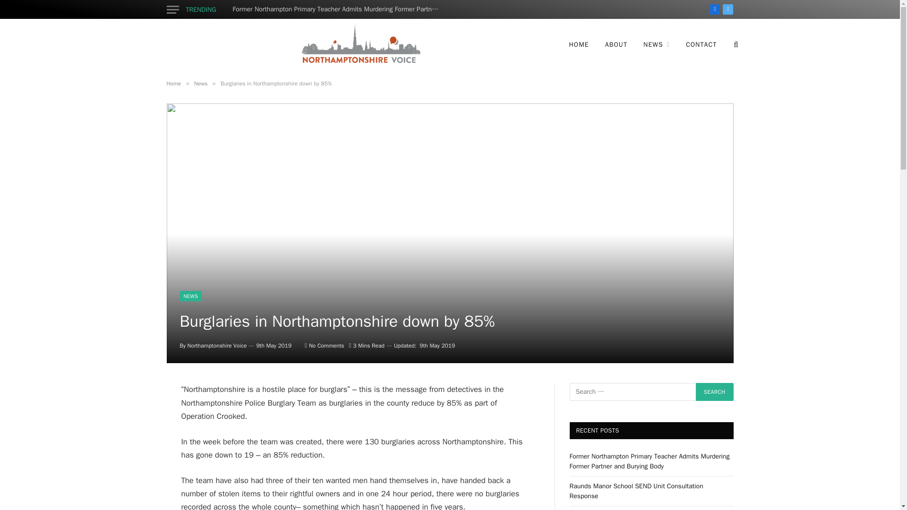 This screenshot has height=510, width=907. I want to click on Twitter, so click(727, 9).